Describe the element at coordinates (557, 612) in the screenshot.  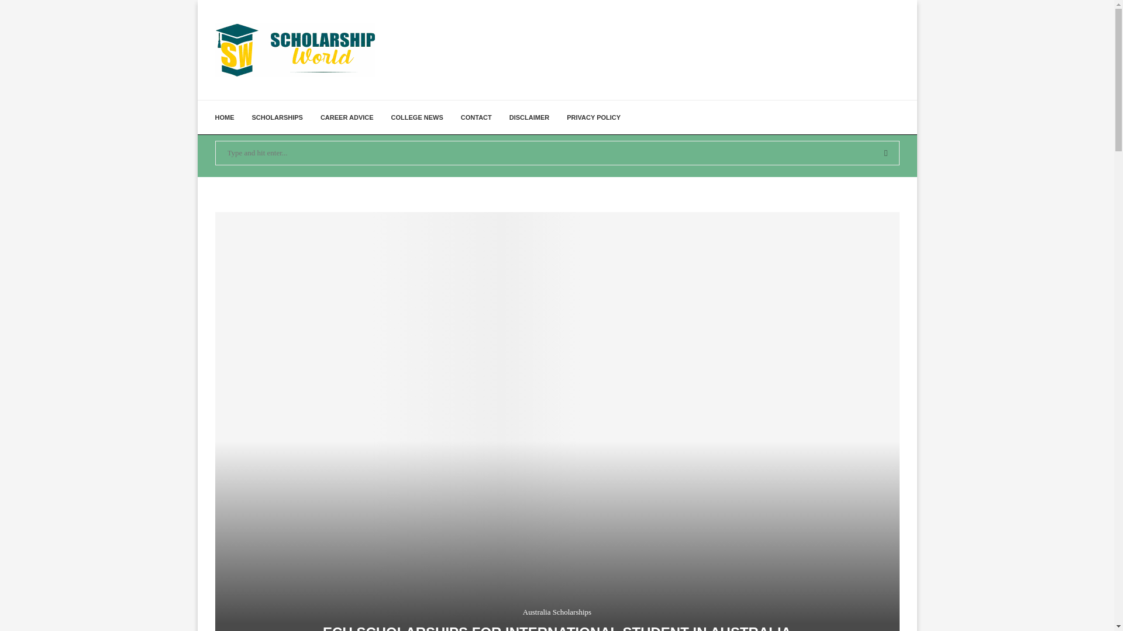
I see `Australia Scholarships` at that location.